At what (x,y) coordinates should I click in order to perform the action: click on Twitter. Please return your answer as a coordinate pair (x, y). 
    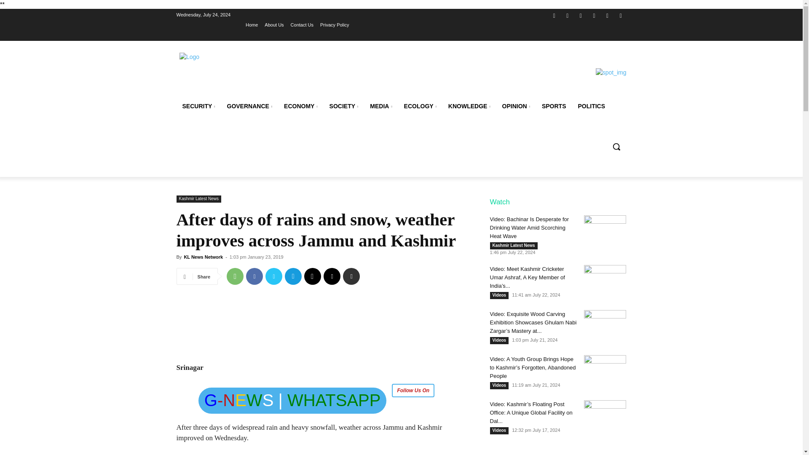
    Looking at the image, I should click on (581, 15).